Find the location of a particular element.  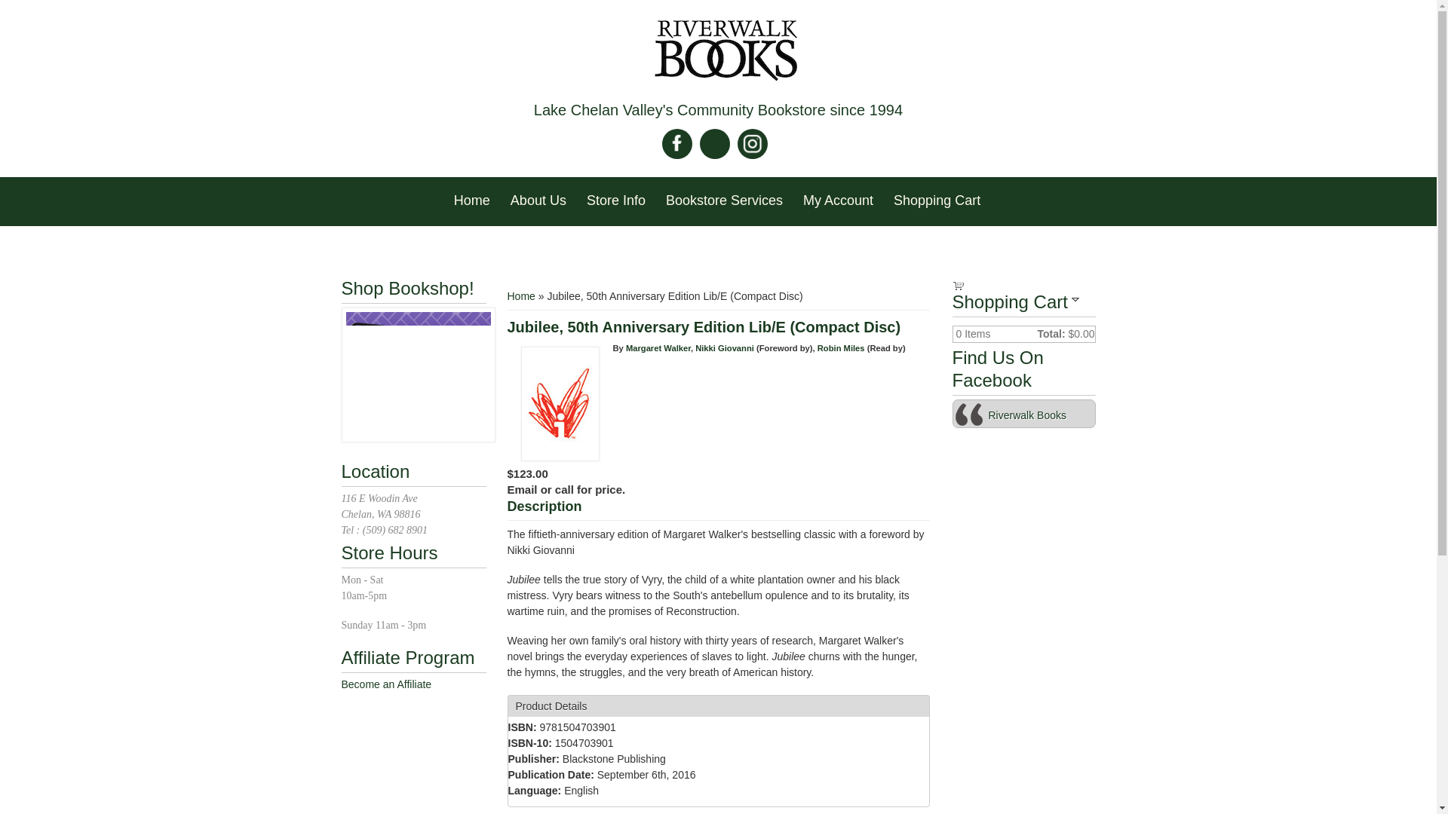

About Us is located at coordinates (538, 201).